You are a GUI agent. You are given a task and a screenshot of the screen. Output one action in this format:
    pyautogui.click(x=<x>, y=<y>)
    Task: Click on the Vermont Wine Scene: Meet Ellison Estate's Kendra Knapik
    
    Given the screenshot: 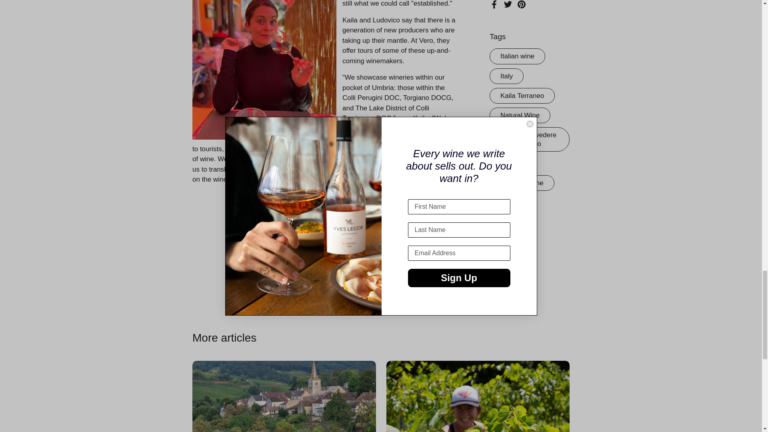 What is the action you would take?
    pyautogui.click(x=478, y=396)
    